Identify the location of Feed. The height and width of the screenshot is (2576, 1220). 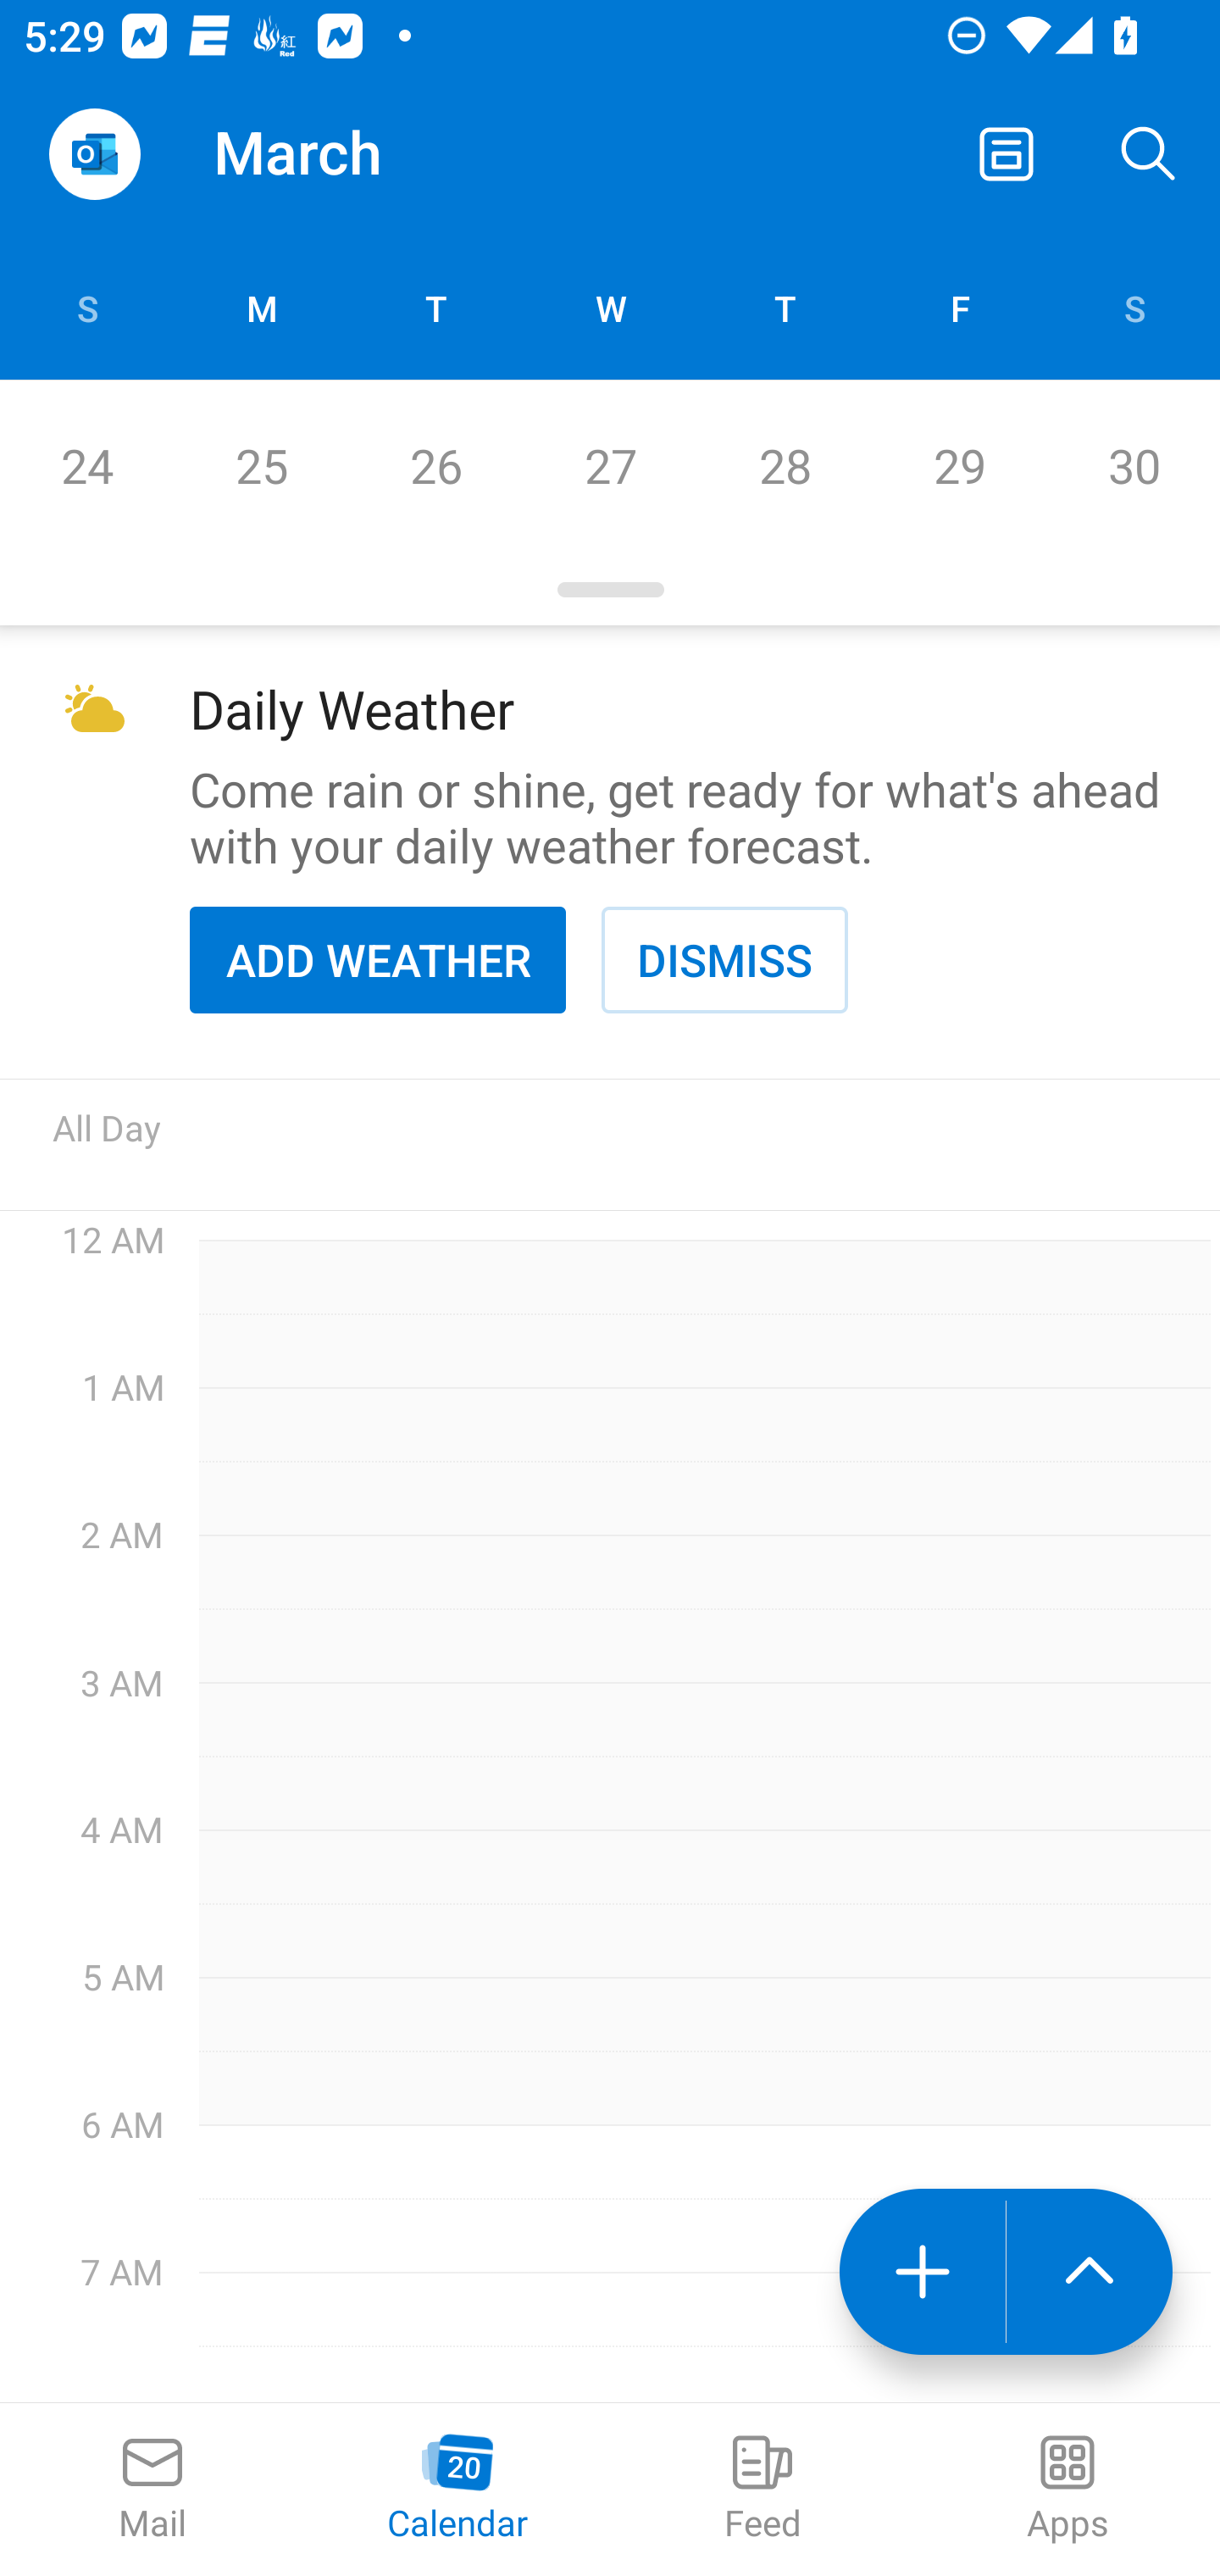
(762, 2490).